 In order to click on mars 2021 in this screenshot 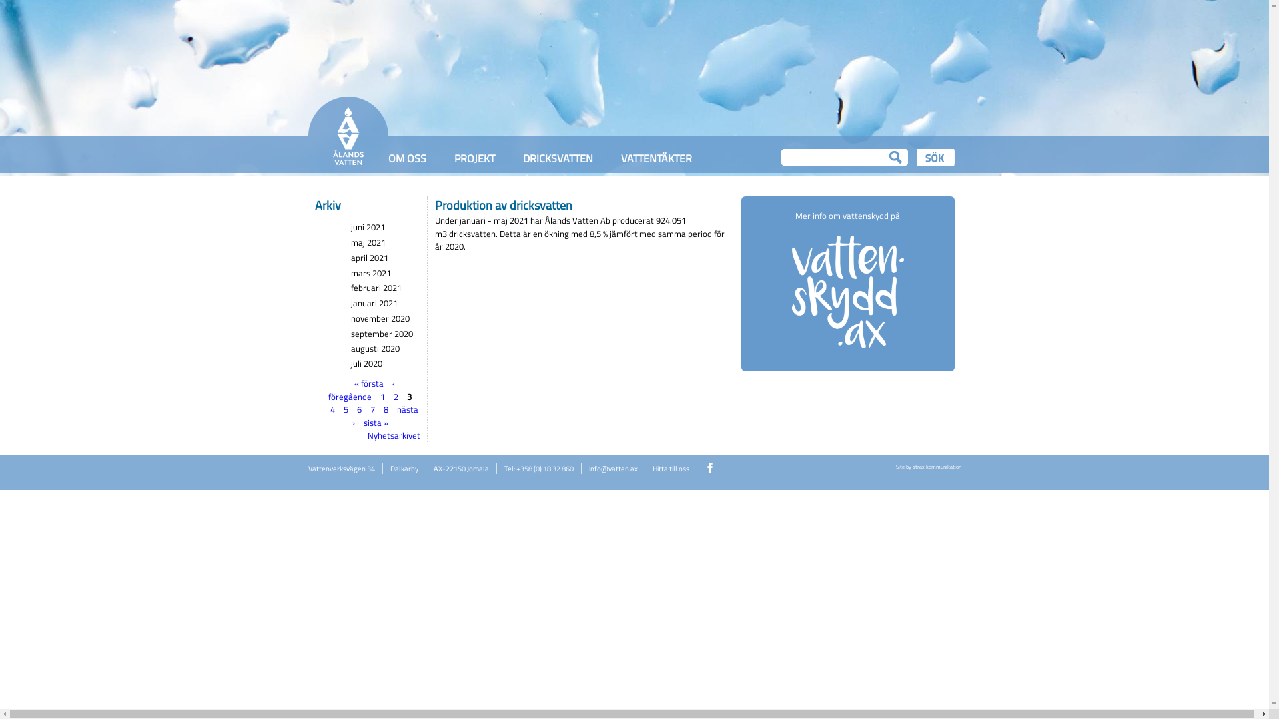, I will do `click(371, 273)`.